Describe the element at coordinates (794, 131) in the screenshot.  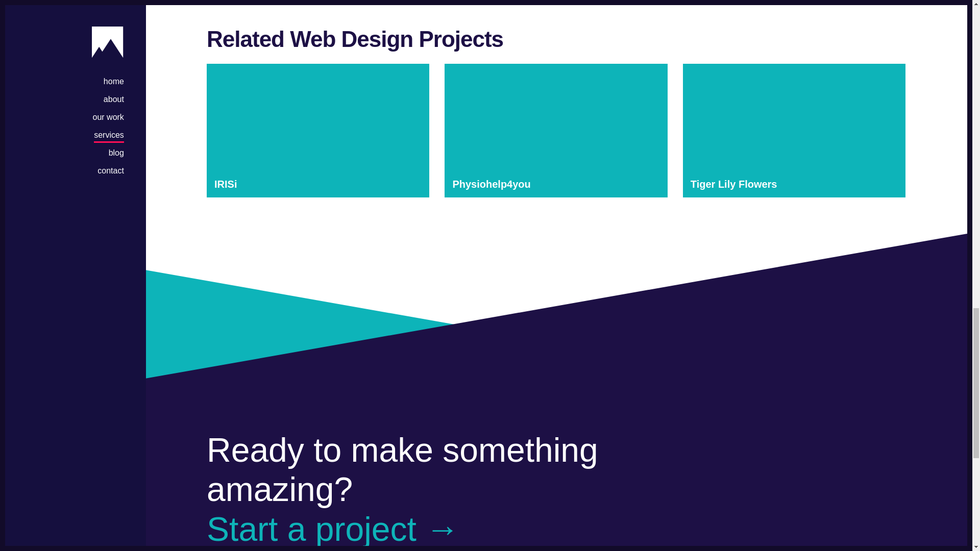
I see `Tiger Lily Flowers` at that location.